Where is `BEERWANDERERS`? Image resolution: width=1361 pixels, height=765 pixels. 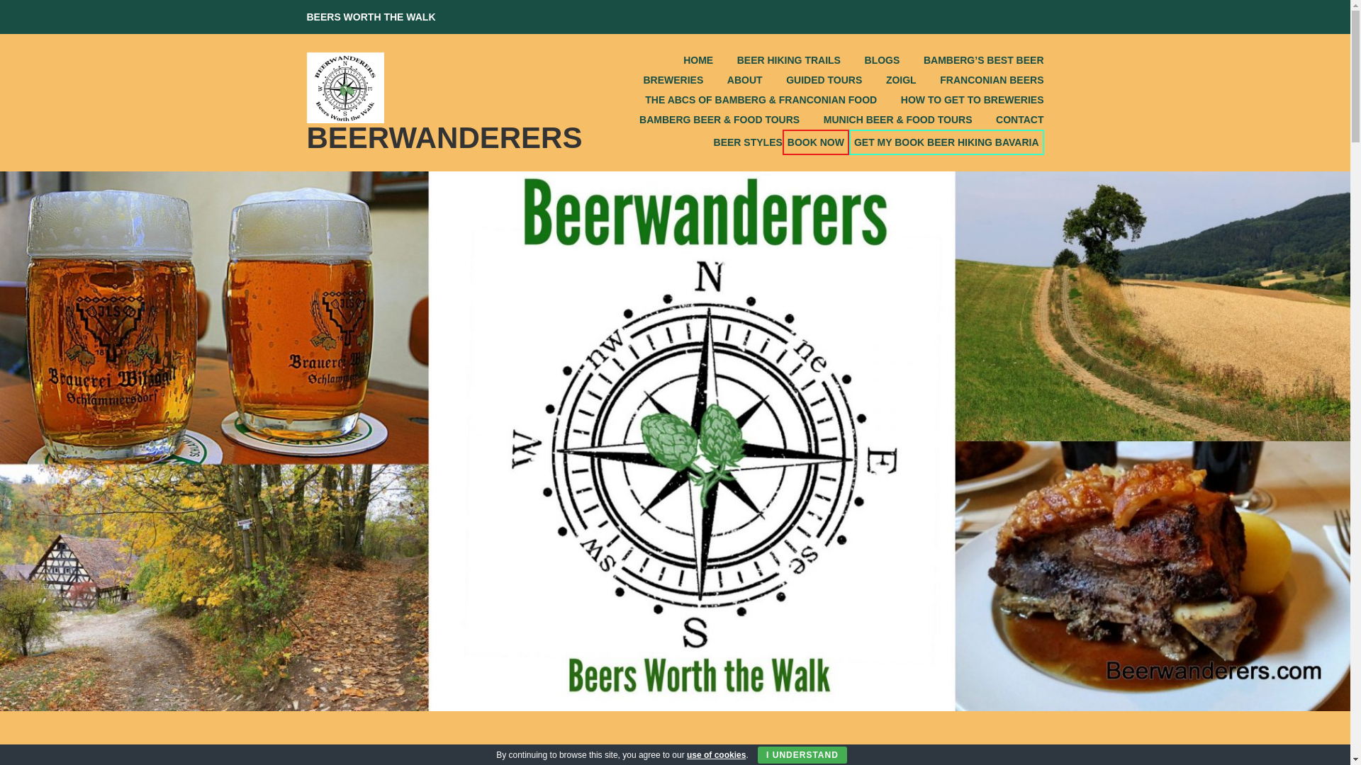 BEERWANDERERS is located at coordinates (444, 137).